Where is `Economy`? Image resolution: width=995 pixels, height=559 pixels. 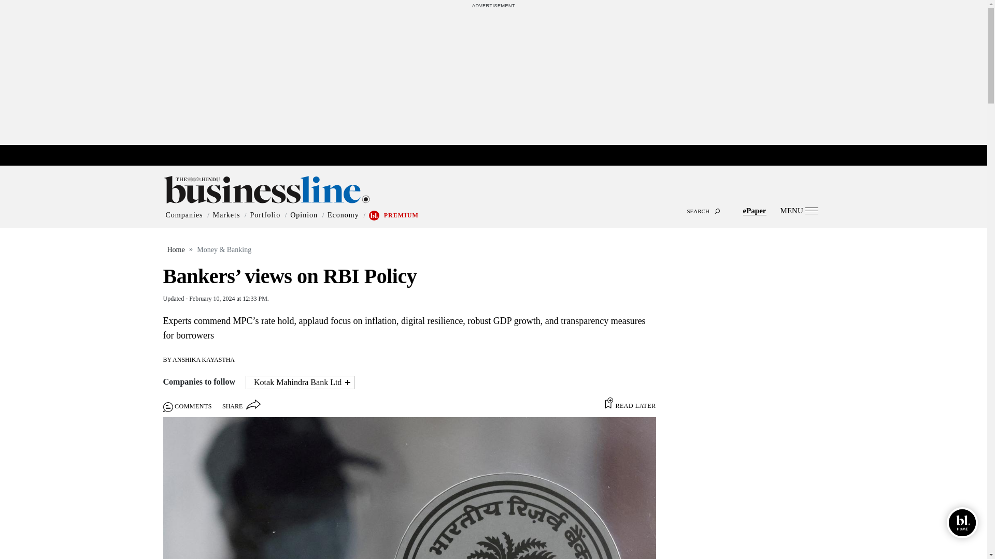
Economy is located at coordinates (343, 215).